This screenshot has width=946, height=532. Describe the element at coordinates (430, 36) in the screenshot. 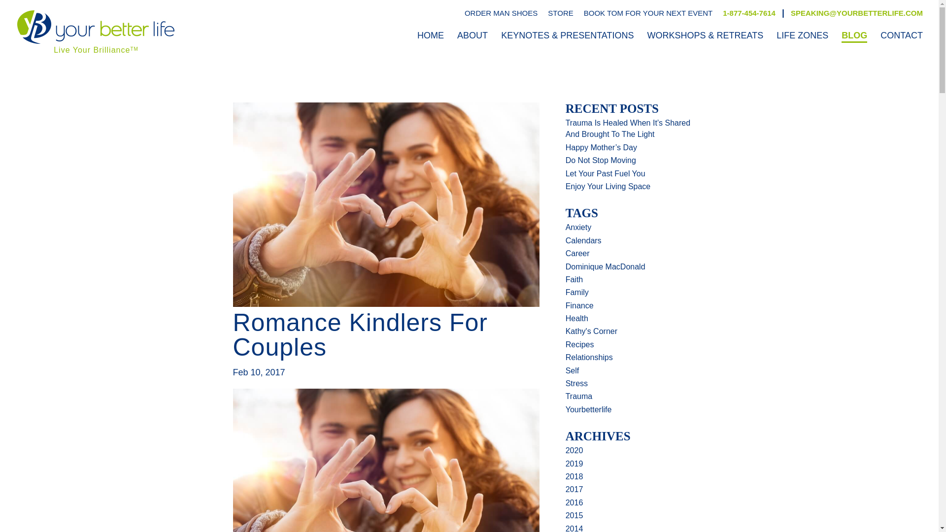

I see `HOME` at that location.